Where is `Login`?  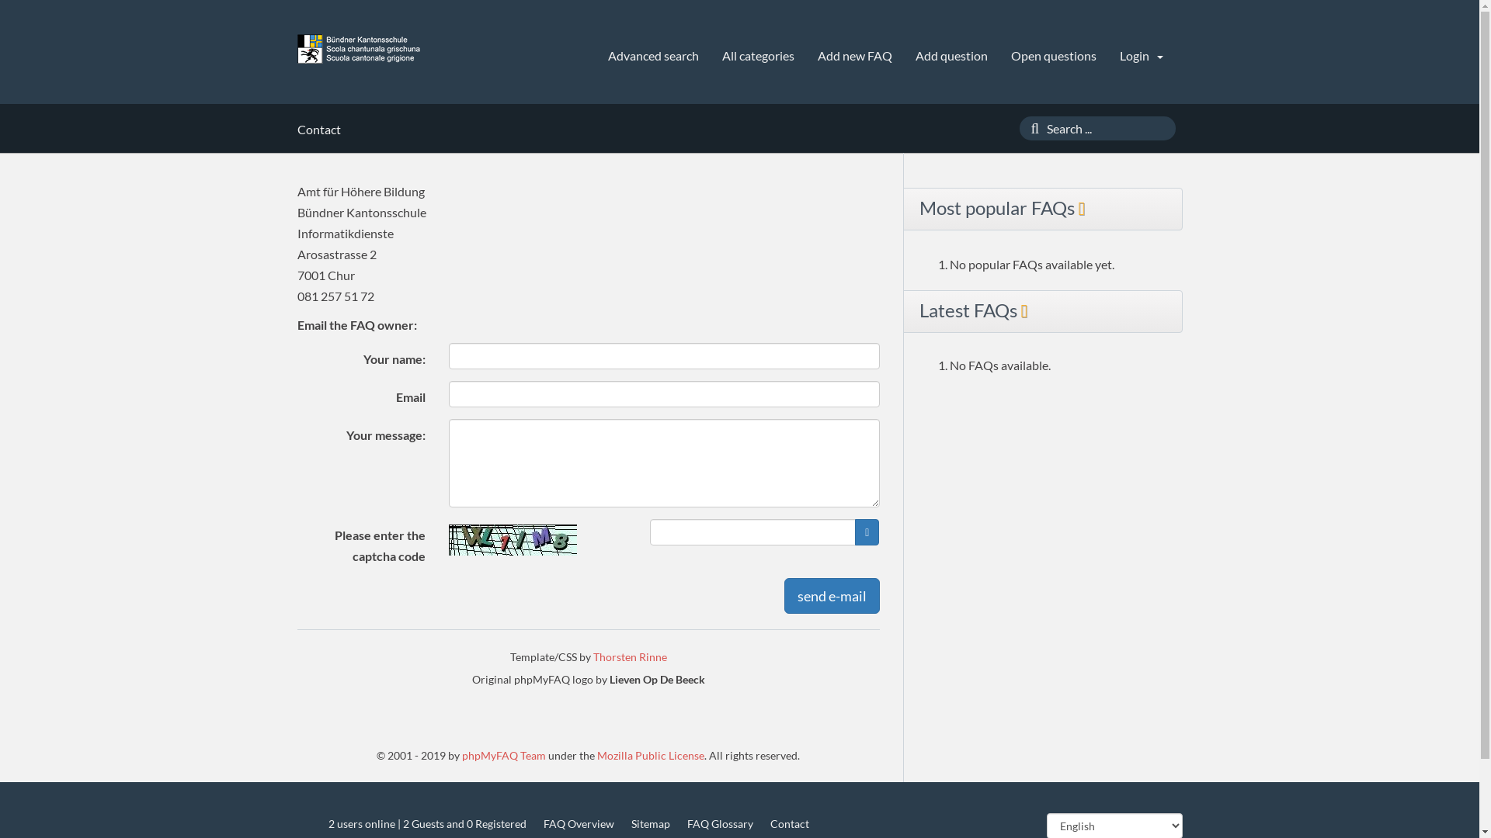 Login is located at coordinates (1142, 56).